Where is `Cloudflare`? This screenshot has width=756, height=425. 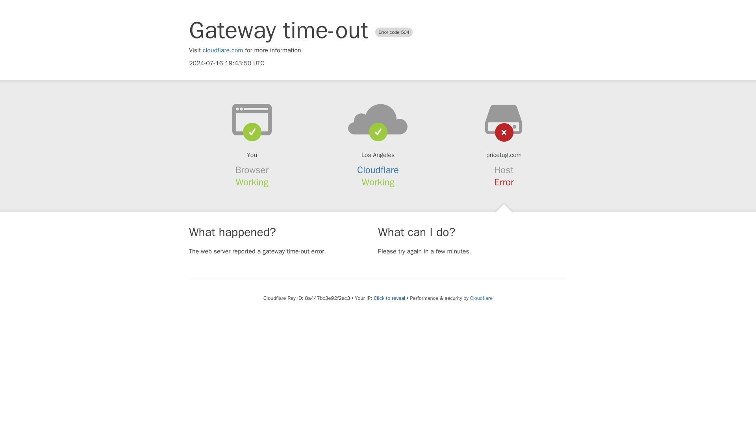
Cloudflare is located at coordinates (378, 170).